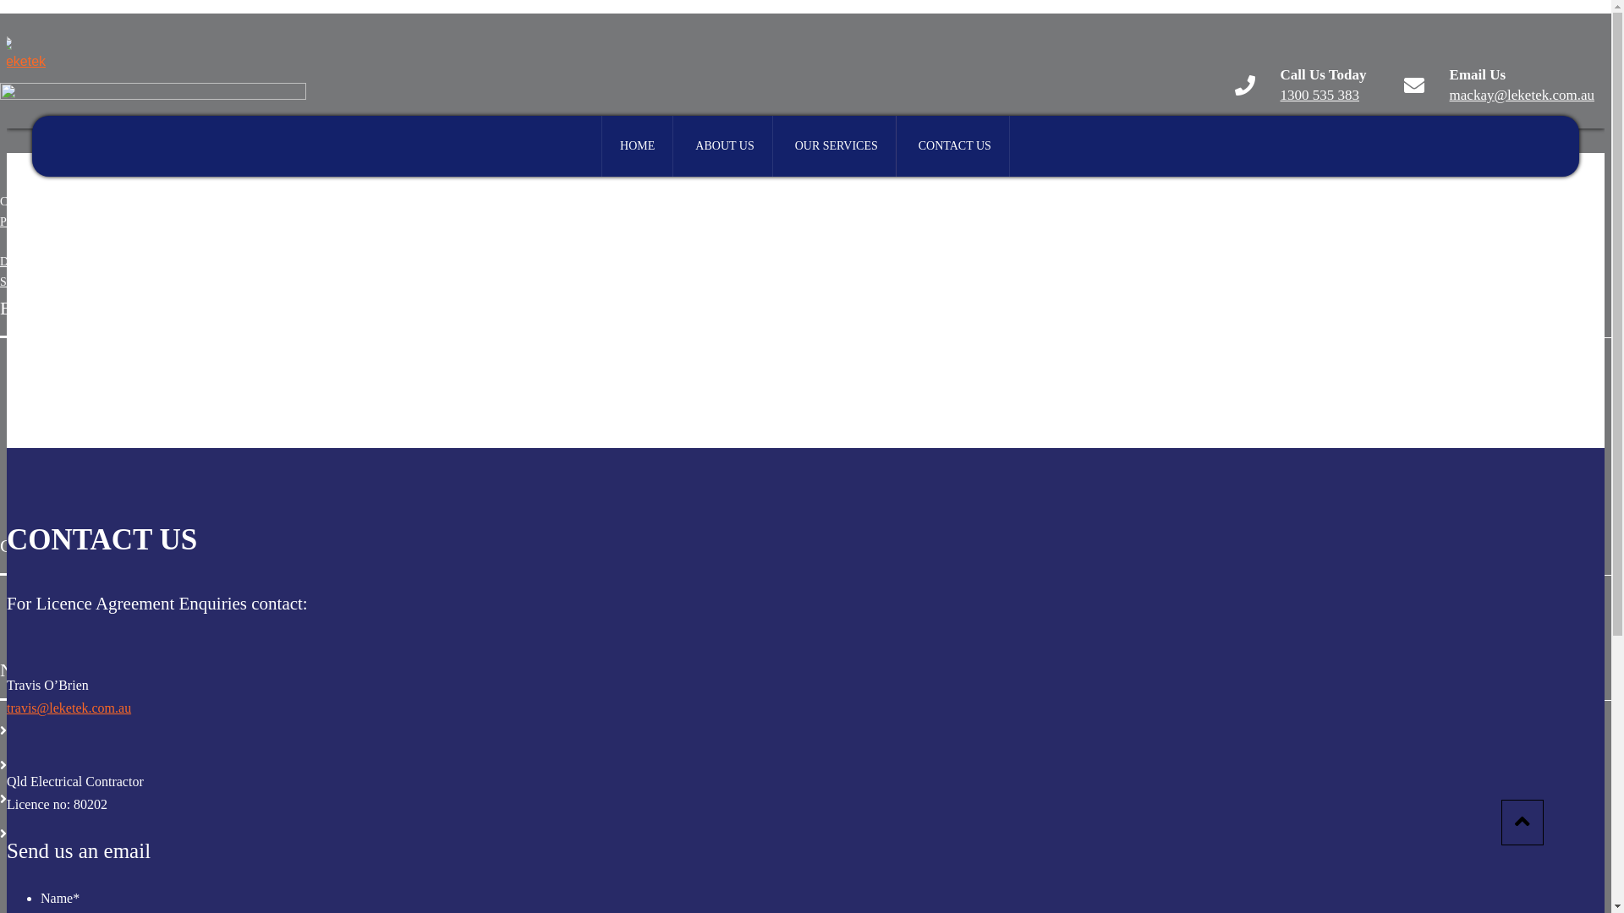 The height and width of the screenshot is (913, 1624). I want to click on Privacy Policy, so click(35, 221).